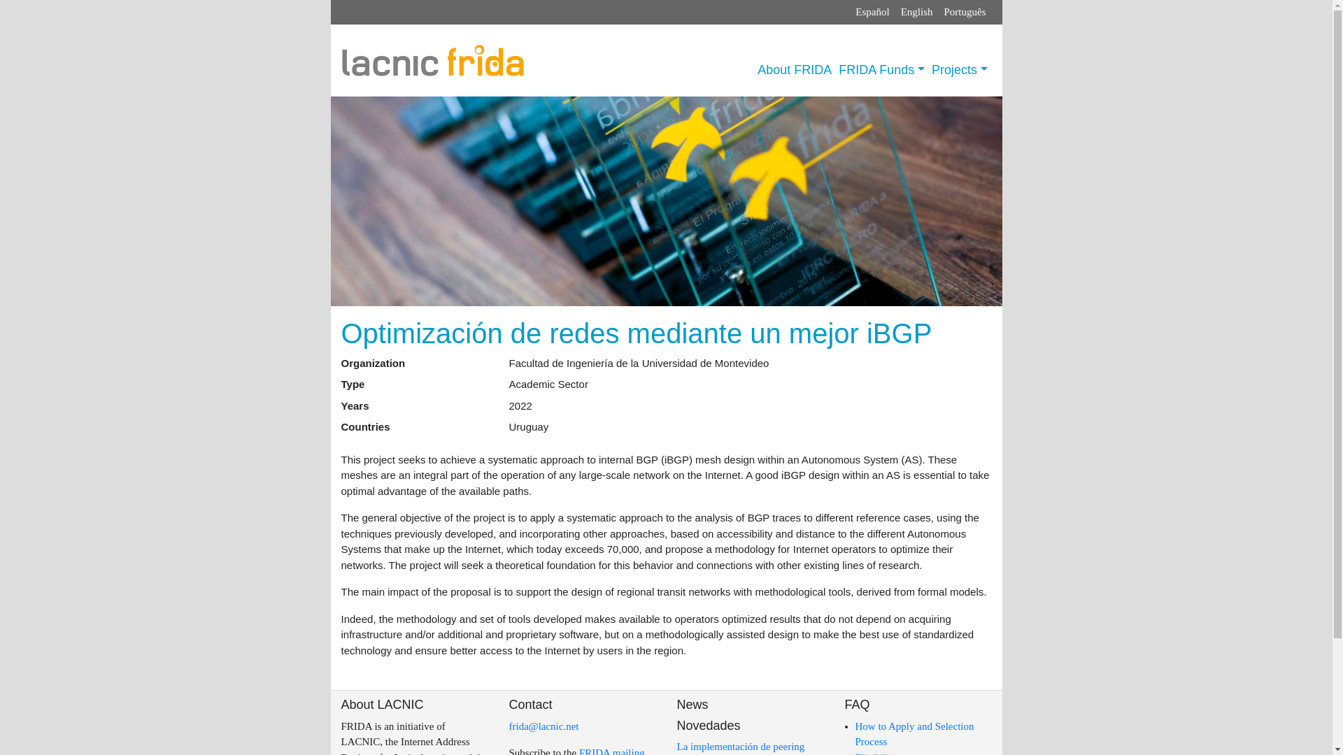  Describe the element at coordinates (914, 734) in the screenshot. I see `How to Apply and Selection Process` at that location.